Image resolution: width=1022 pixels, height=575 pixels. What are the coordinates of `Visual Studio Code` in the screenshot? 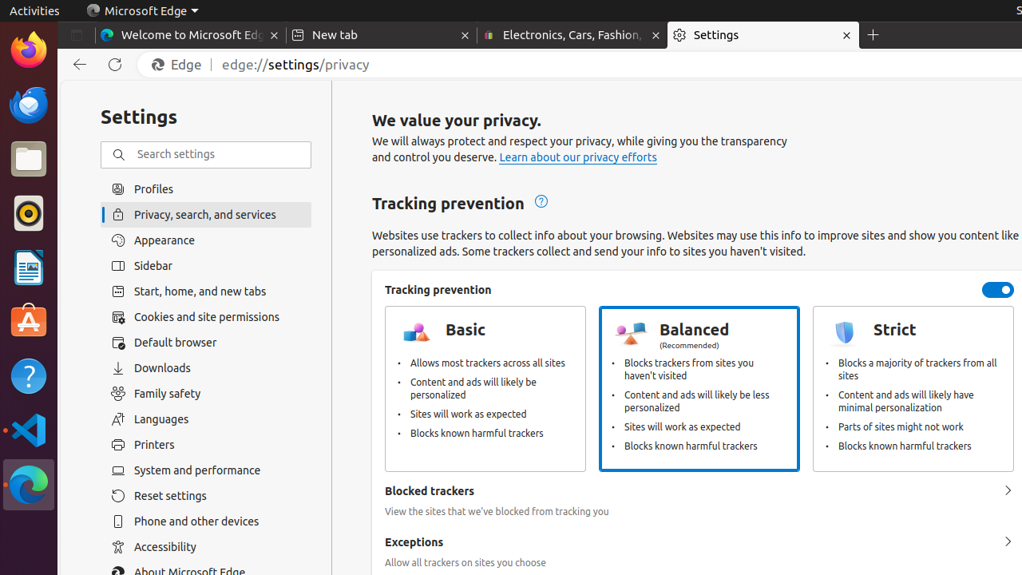 It's located at (29, 430).